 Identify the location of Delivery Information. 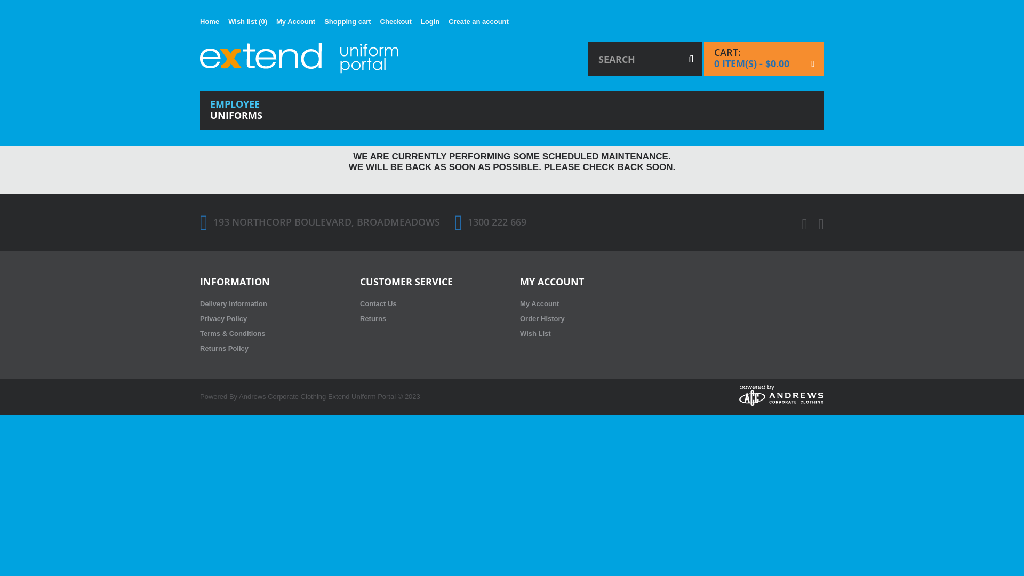
(234, 304).